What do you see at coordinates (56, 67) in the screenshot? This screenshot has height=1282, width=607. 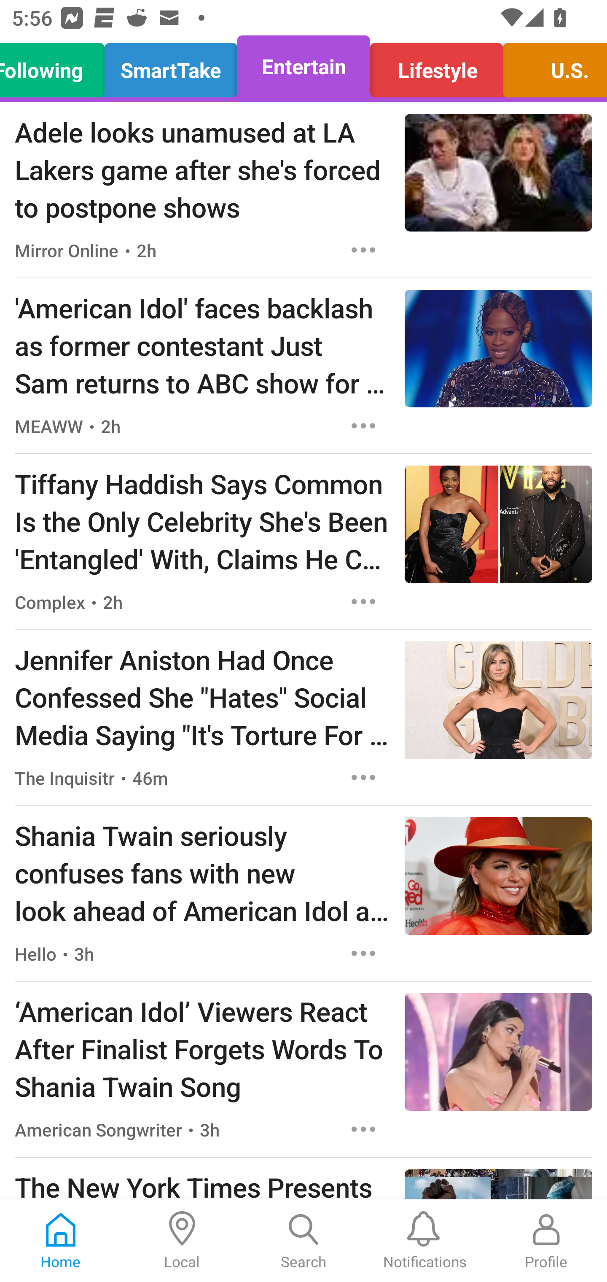 I see `Following` at bounding box center [56, 67].